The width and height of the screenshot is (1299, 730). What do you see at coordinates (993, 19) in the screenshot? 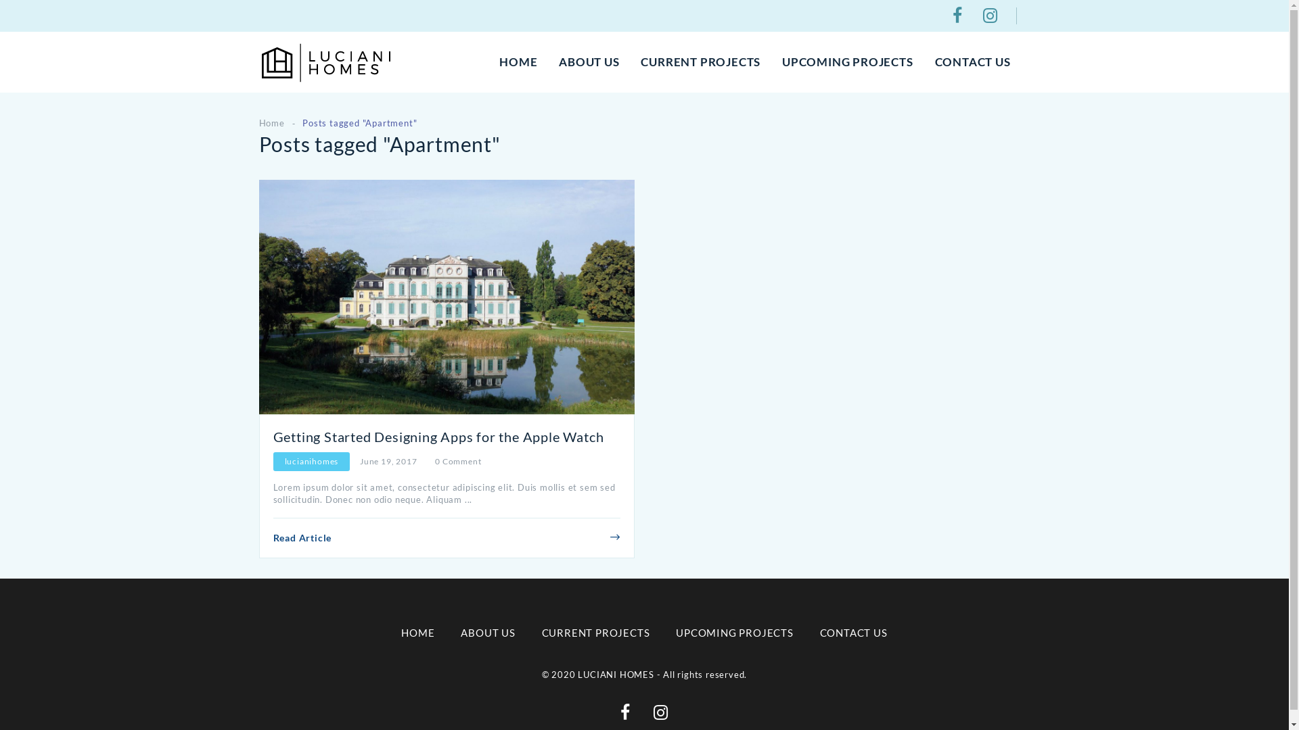
I see ` ` at bounding box center [993, 19].